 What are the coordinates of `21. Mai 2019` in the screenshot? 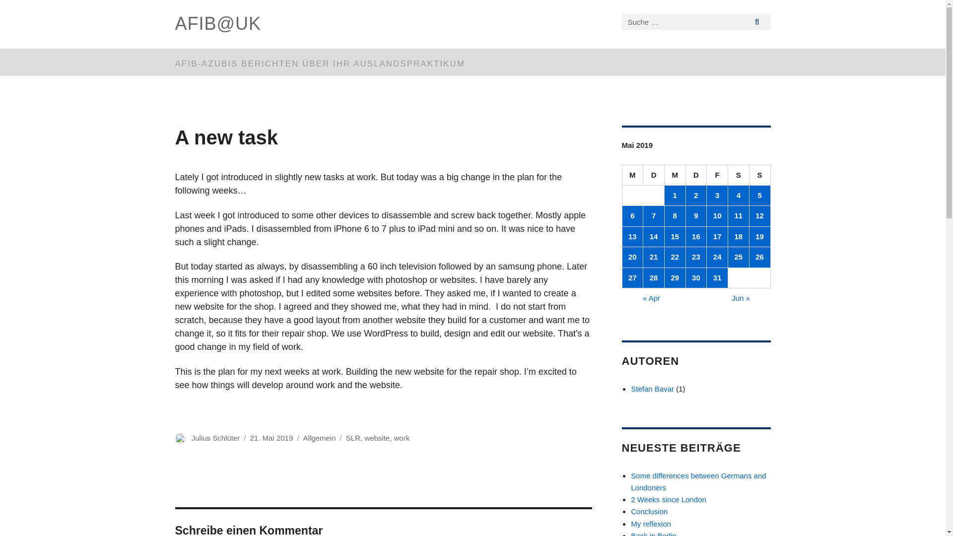 It's located at (272, 438).